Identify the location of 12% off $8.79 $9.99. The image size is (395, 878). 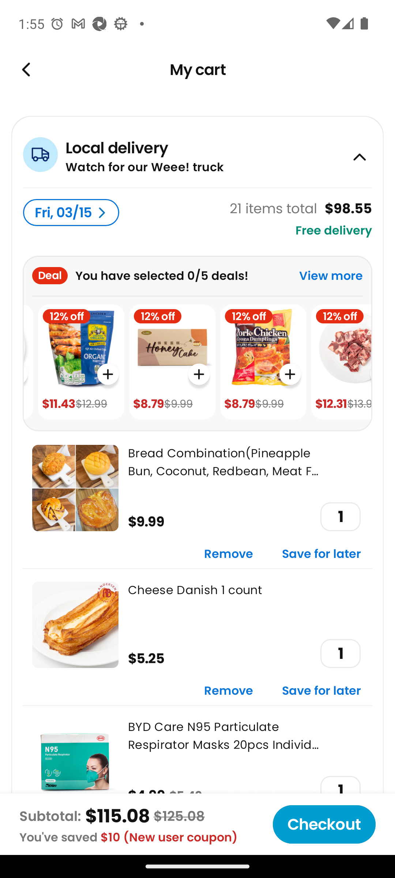
(172, 362).